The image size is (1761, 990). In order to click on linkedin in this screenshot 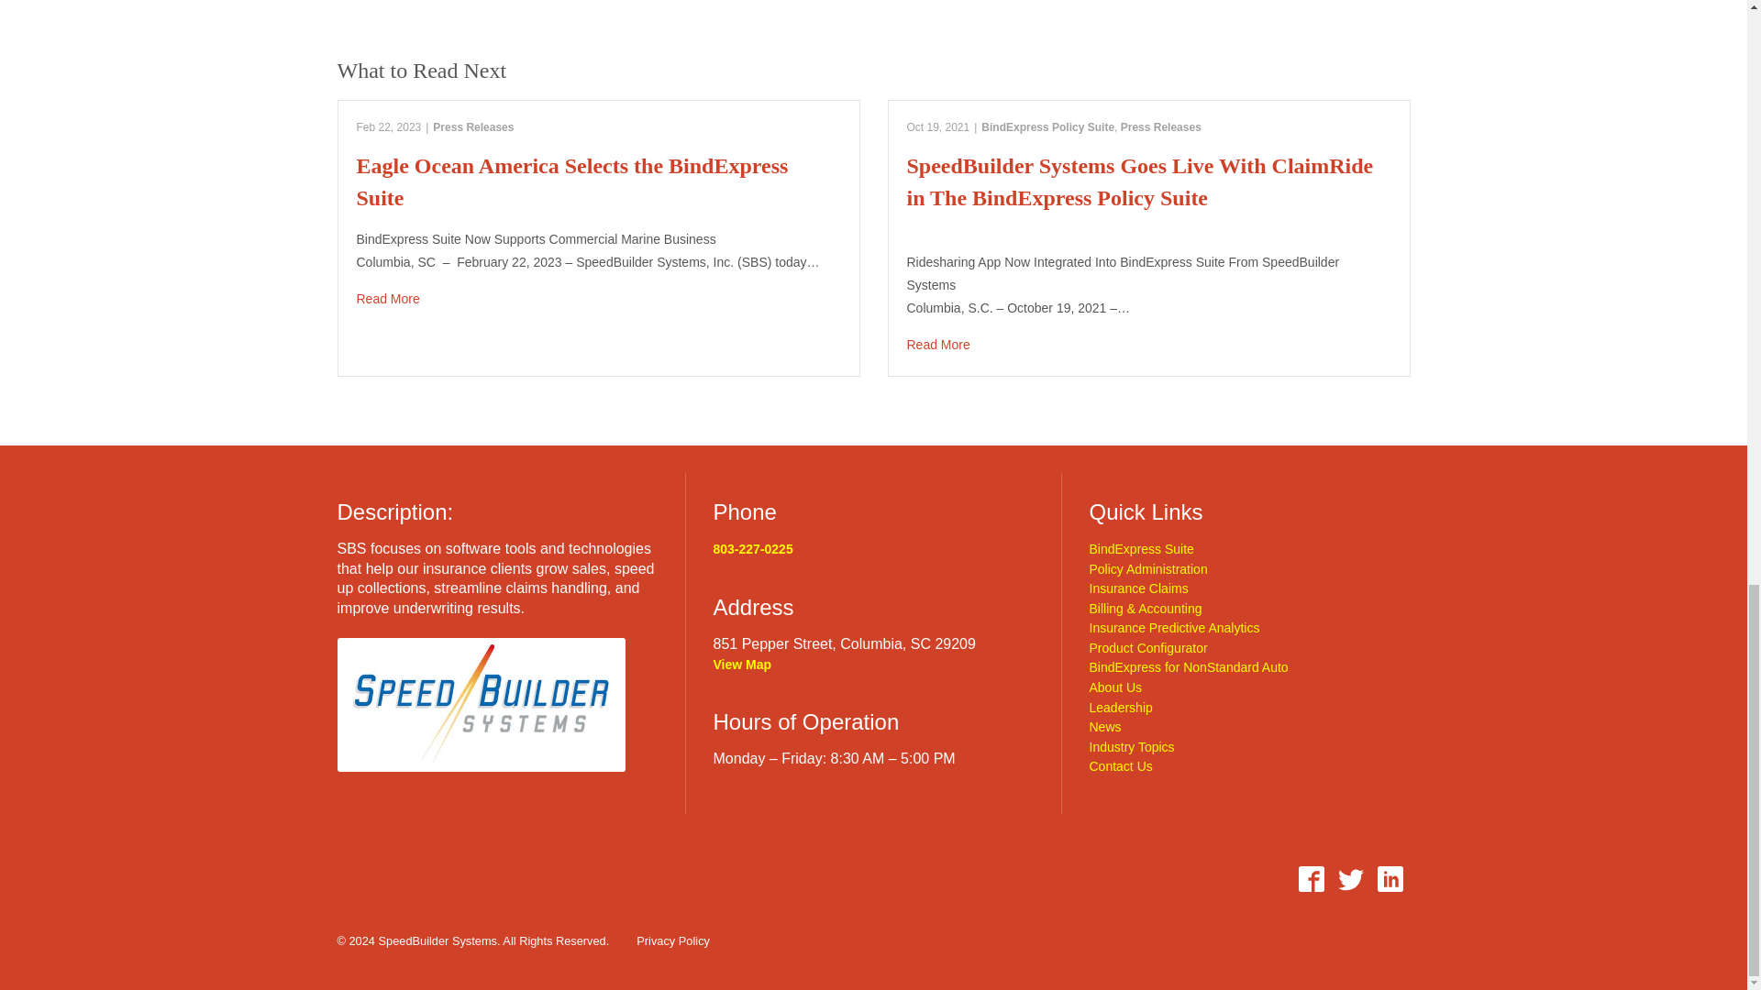, I will do `click(1390, 879)`.